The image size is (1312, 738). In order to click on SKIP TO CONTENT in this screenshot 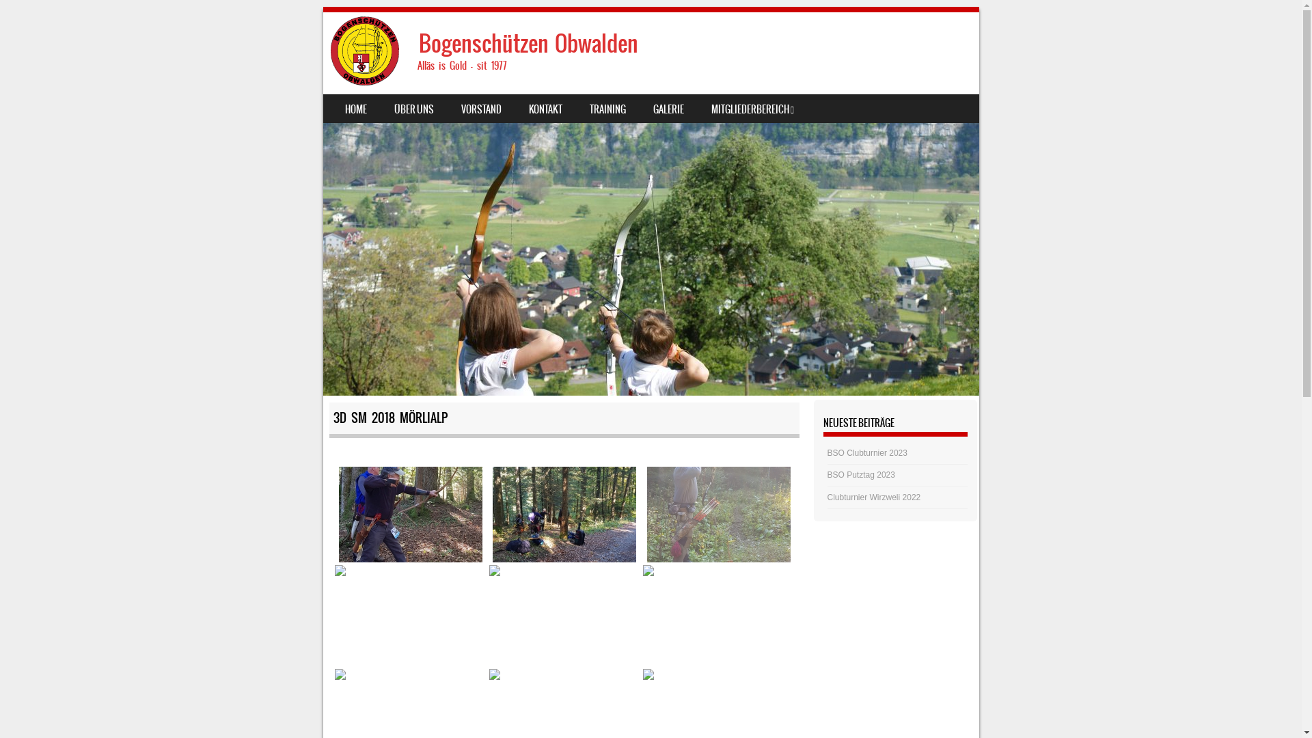, I will do `click(355, 103)`.